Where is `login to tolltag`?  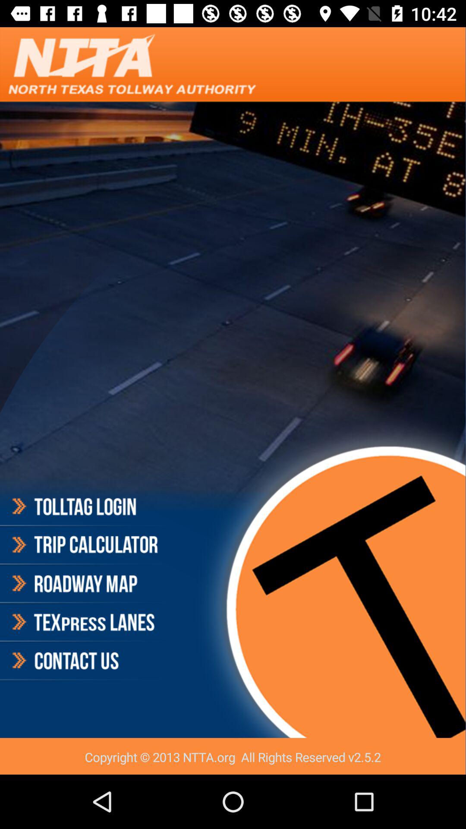
login to tolltag is located at coordinates (84, 508).